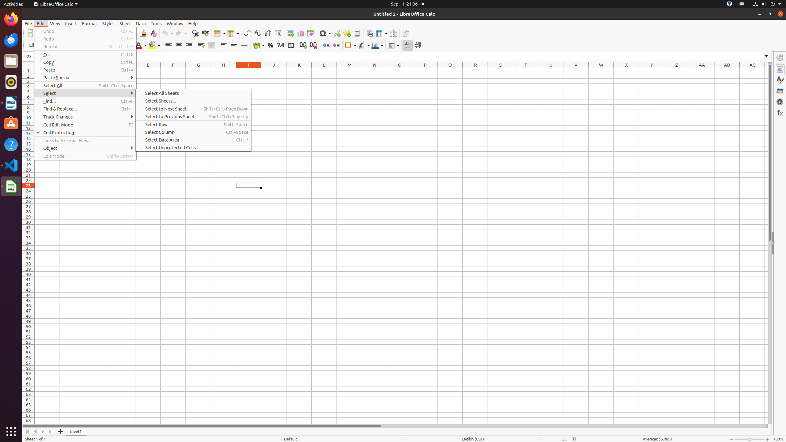 This screenshot has height=442, width=786. What do you see at coordinates (244, 45) in the screenshot?
I see `Align Bottom` at bounding box center [244, 45].